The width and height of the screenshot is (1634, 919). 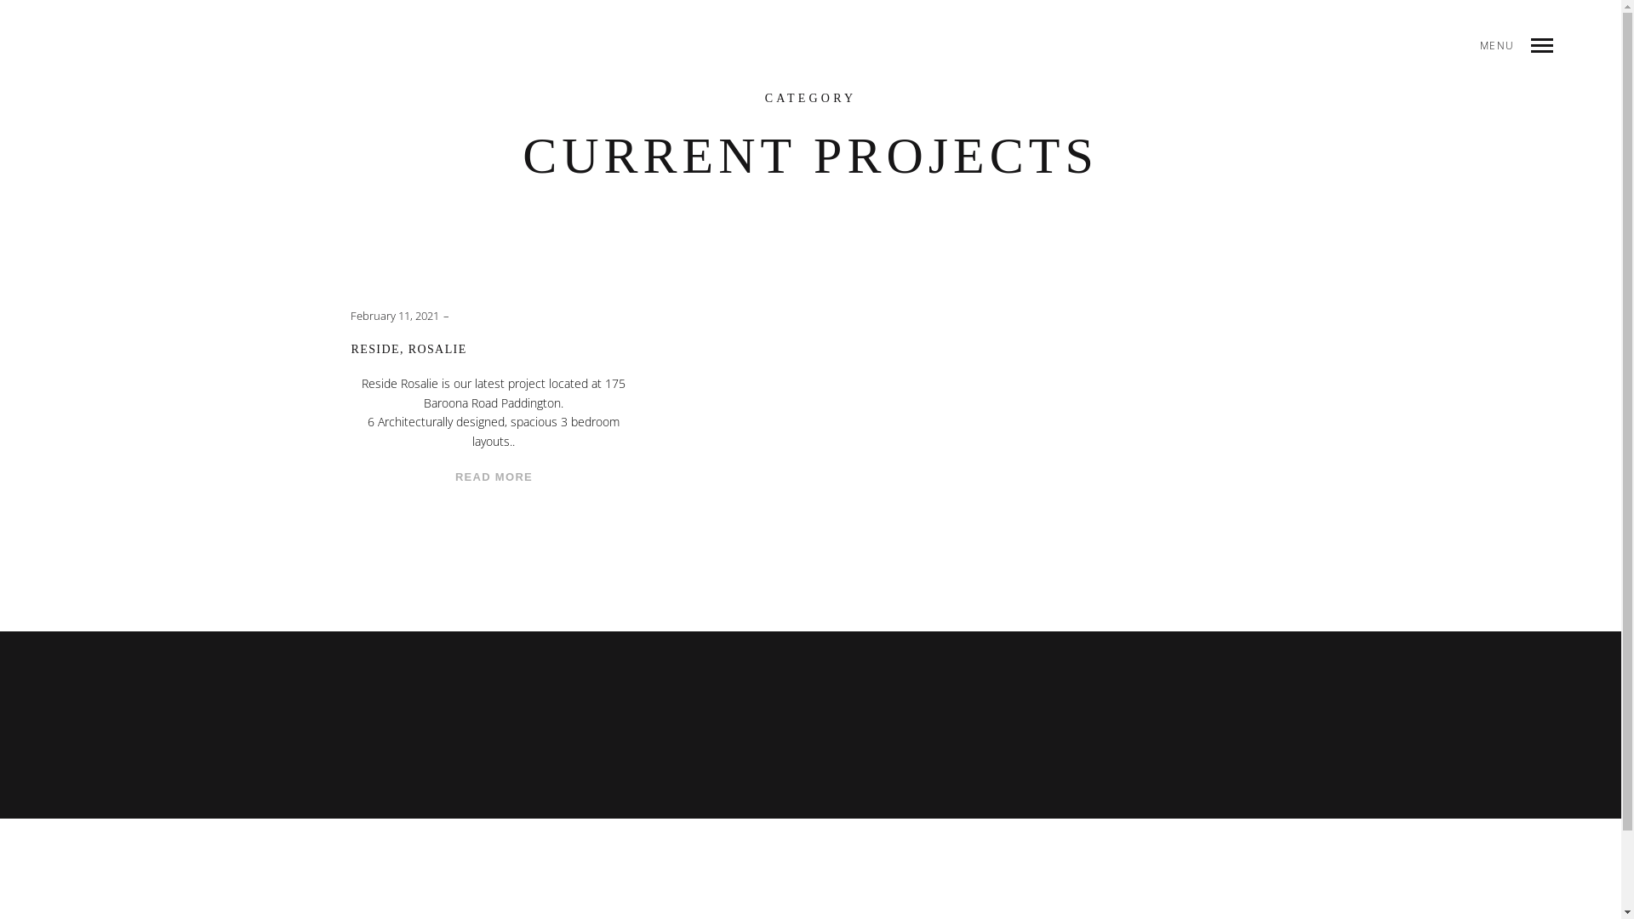 I want to click on February 11, 2021, so click(x=395, y=317).